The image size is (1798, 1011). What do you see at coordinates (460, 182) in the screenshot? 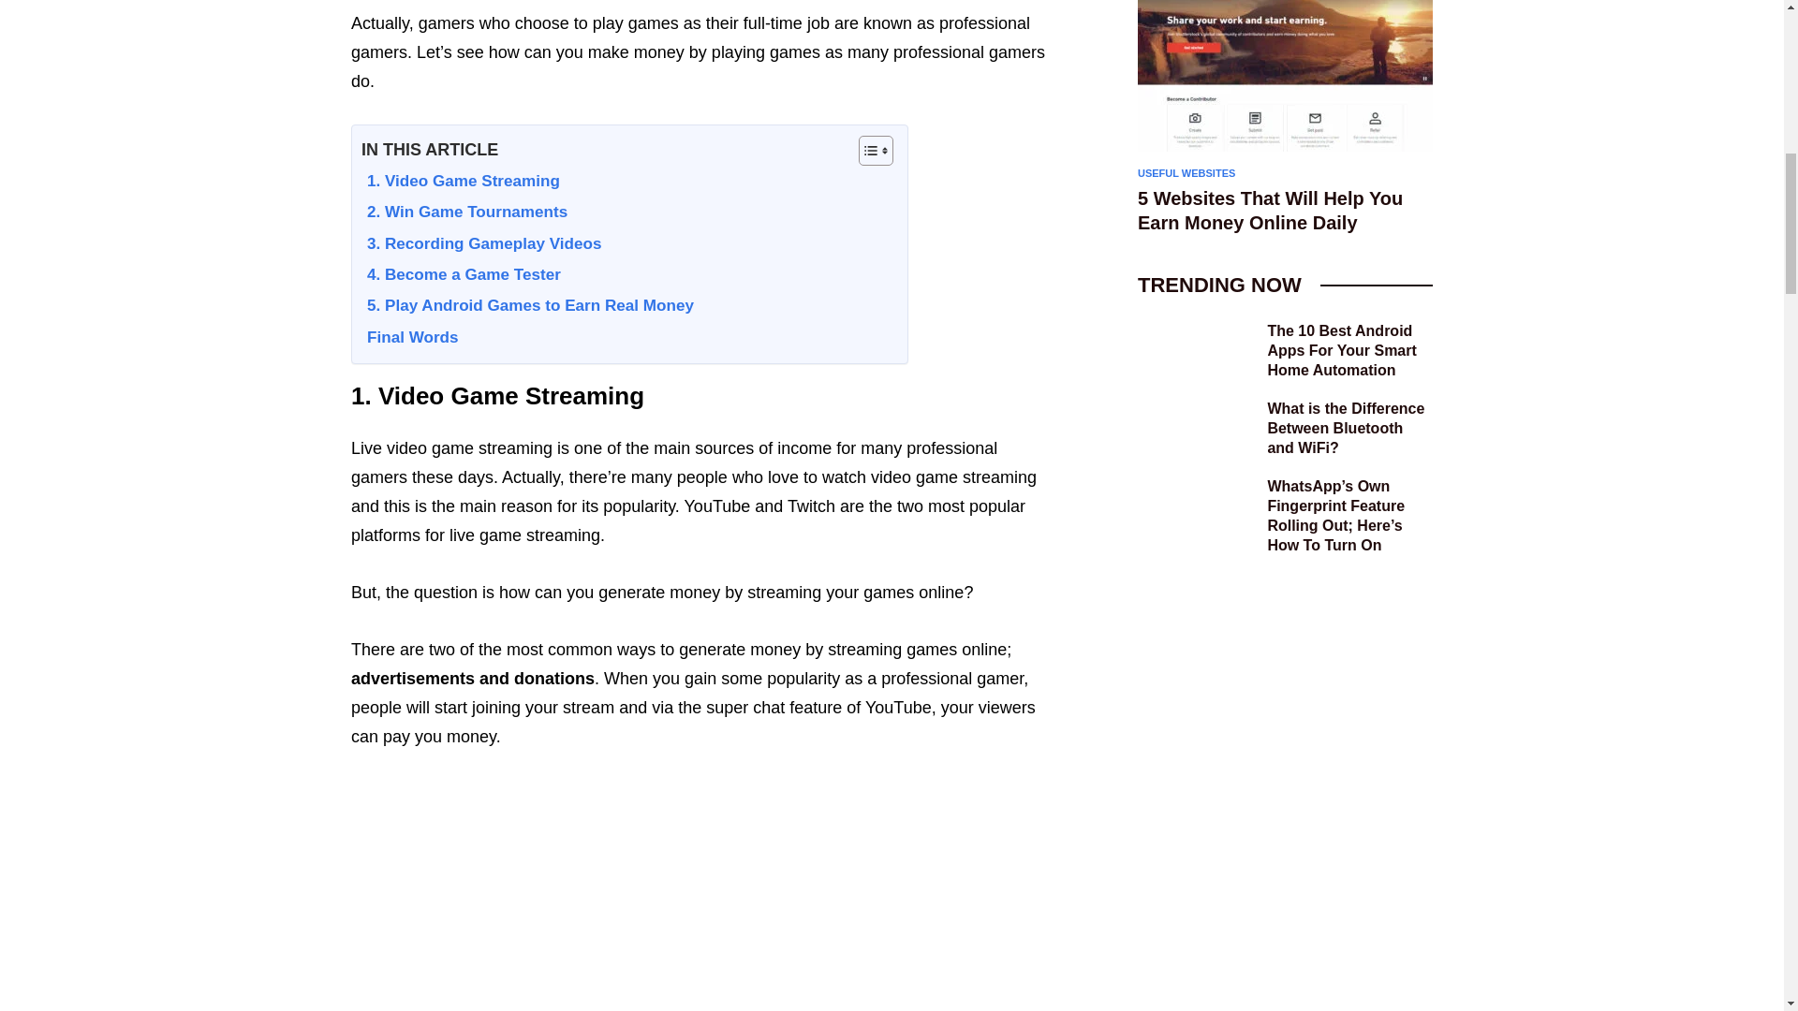
I see `1. Video Game Streaming` at bounding box center [460, 182].